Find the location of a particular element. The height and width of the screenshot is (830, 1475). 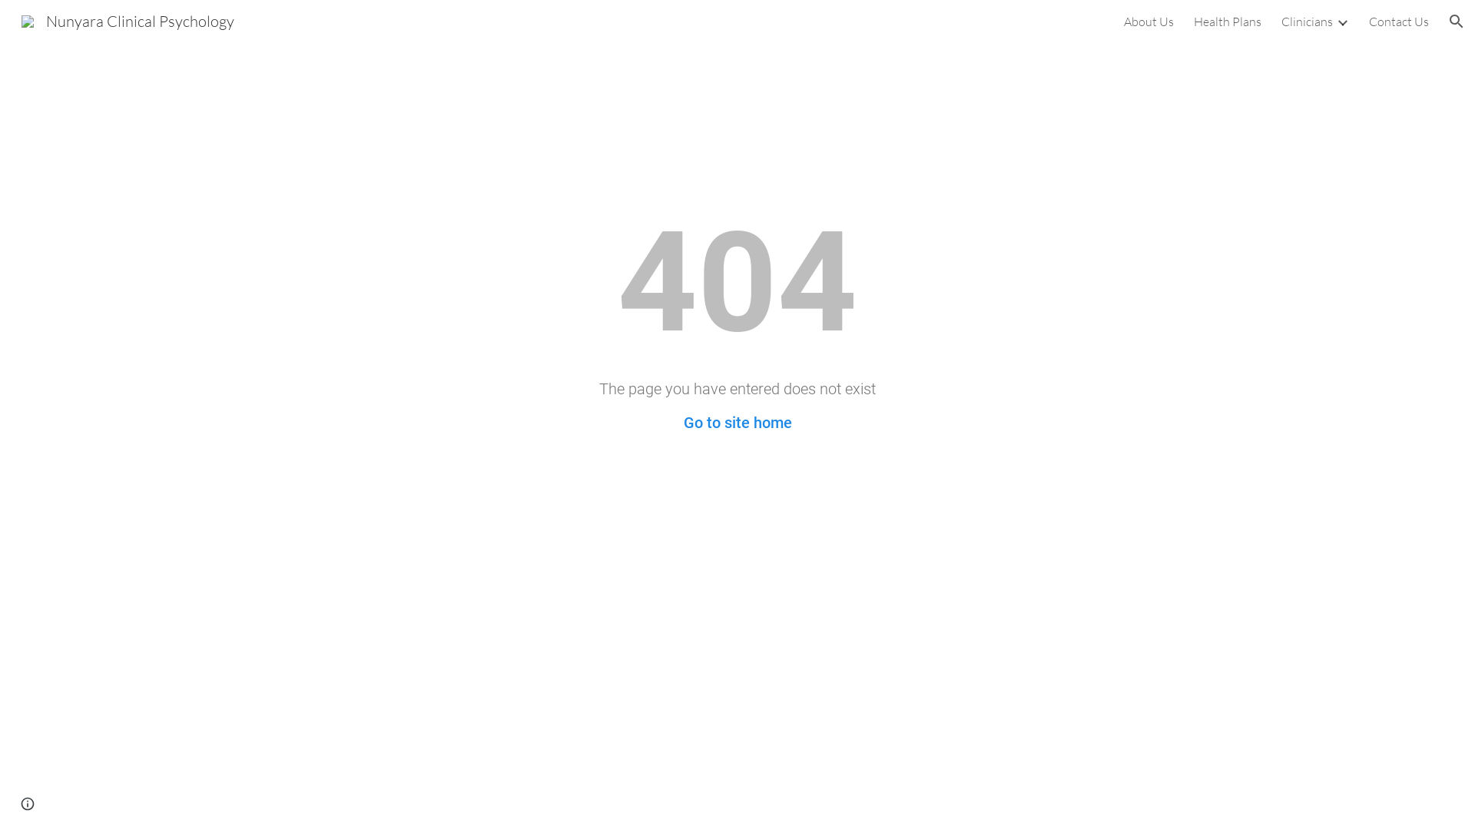

Health Plans is located at coordinates (1228, 22).